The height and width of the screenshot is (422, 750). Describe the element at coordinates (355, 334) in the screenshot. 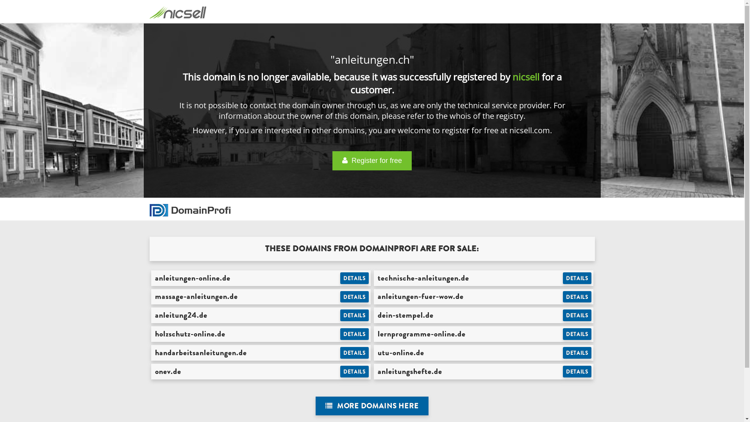

I see `DETAILS` at that location.